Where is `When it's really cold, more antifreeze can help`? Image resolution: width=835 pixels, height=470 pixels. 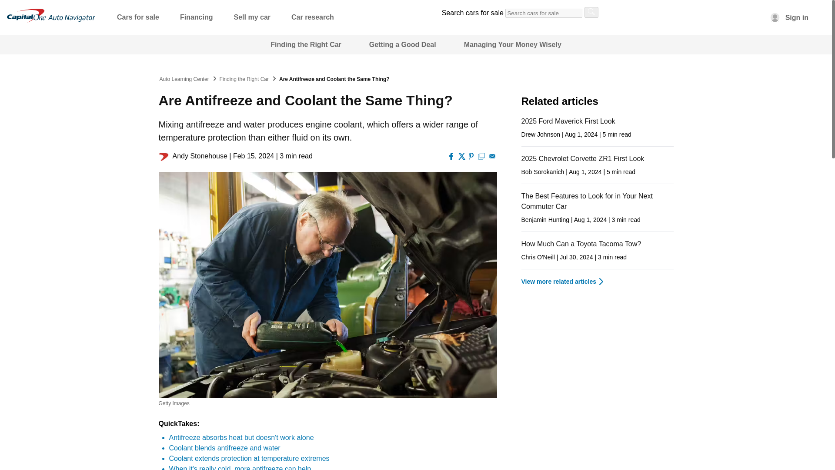 When it's really cold, more antifreeze can help is located at coordinates (239, 467).